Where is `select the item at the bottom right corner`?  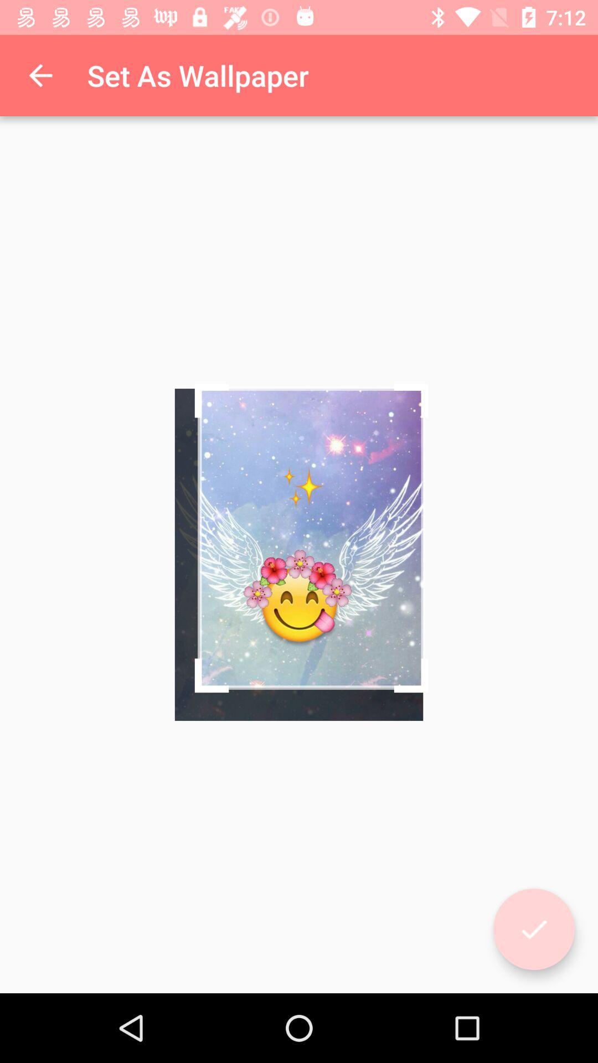 select the item at the bottom right corner is located at coordinates (534, 929).